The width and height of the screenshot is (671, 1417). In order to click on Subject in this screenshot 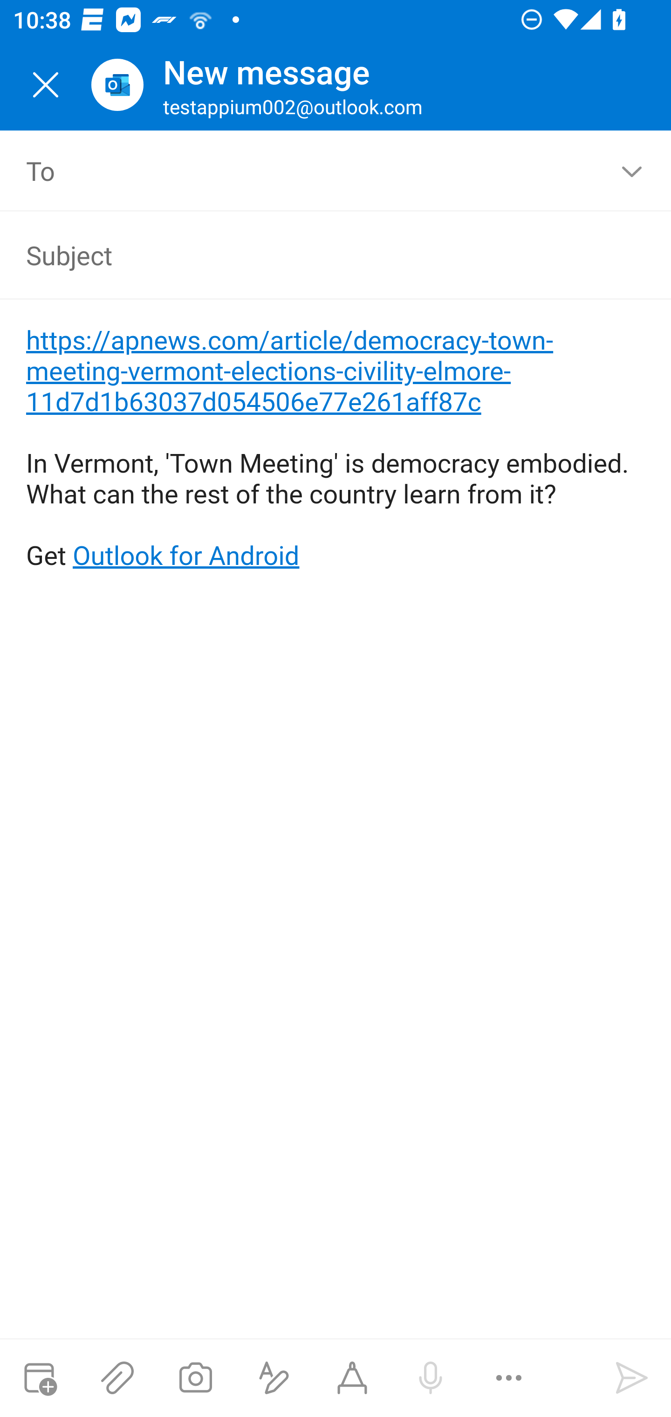, I will do `click(309, 255)`.